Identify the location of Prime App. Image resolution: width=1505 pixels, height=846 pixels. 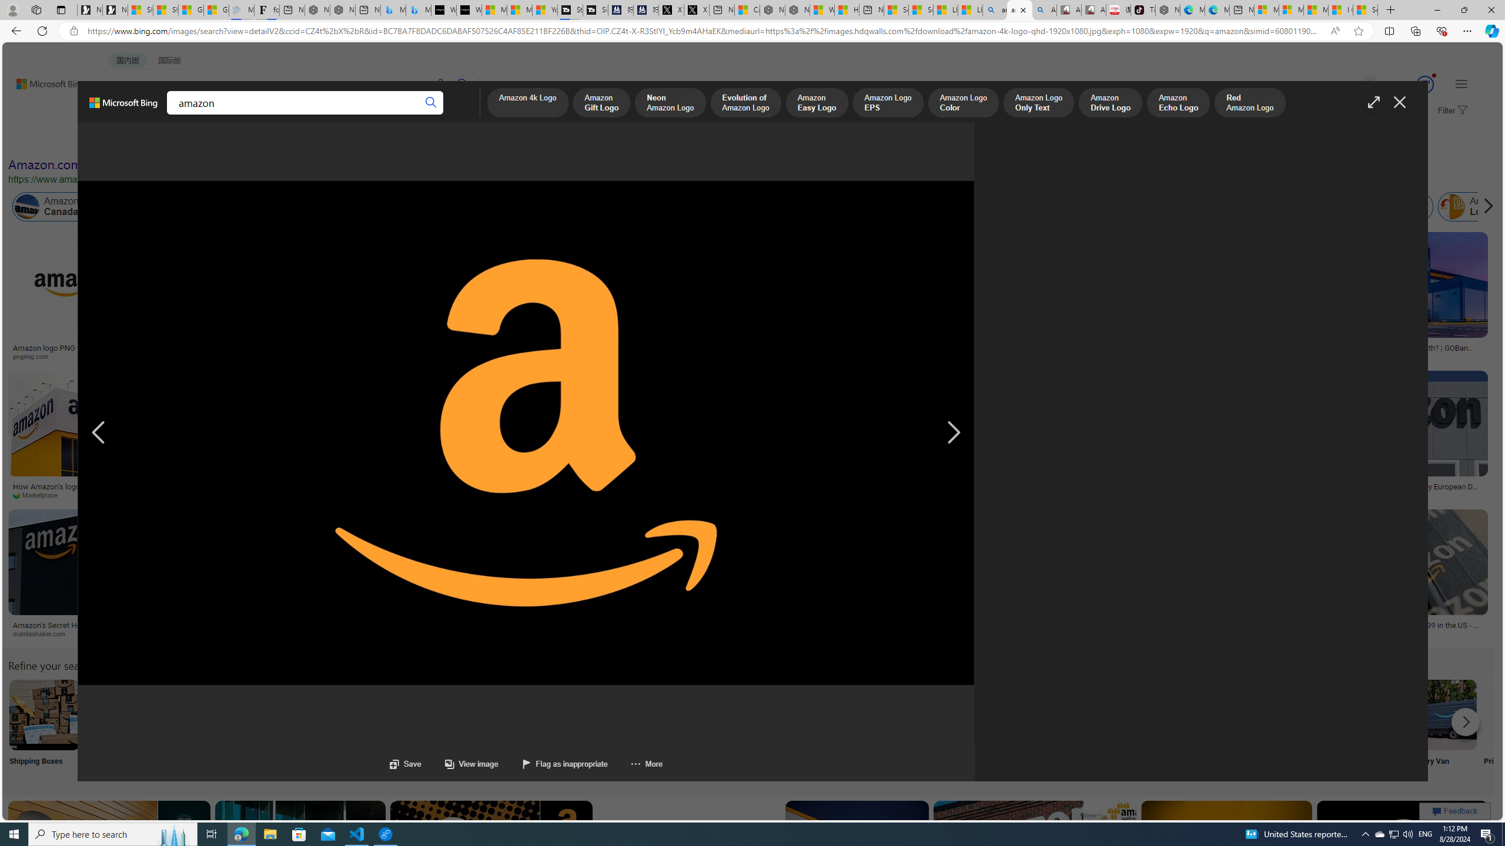
(1519, 730).